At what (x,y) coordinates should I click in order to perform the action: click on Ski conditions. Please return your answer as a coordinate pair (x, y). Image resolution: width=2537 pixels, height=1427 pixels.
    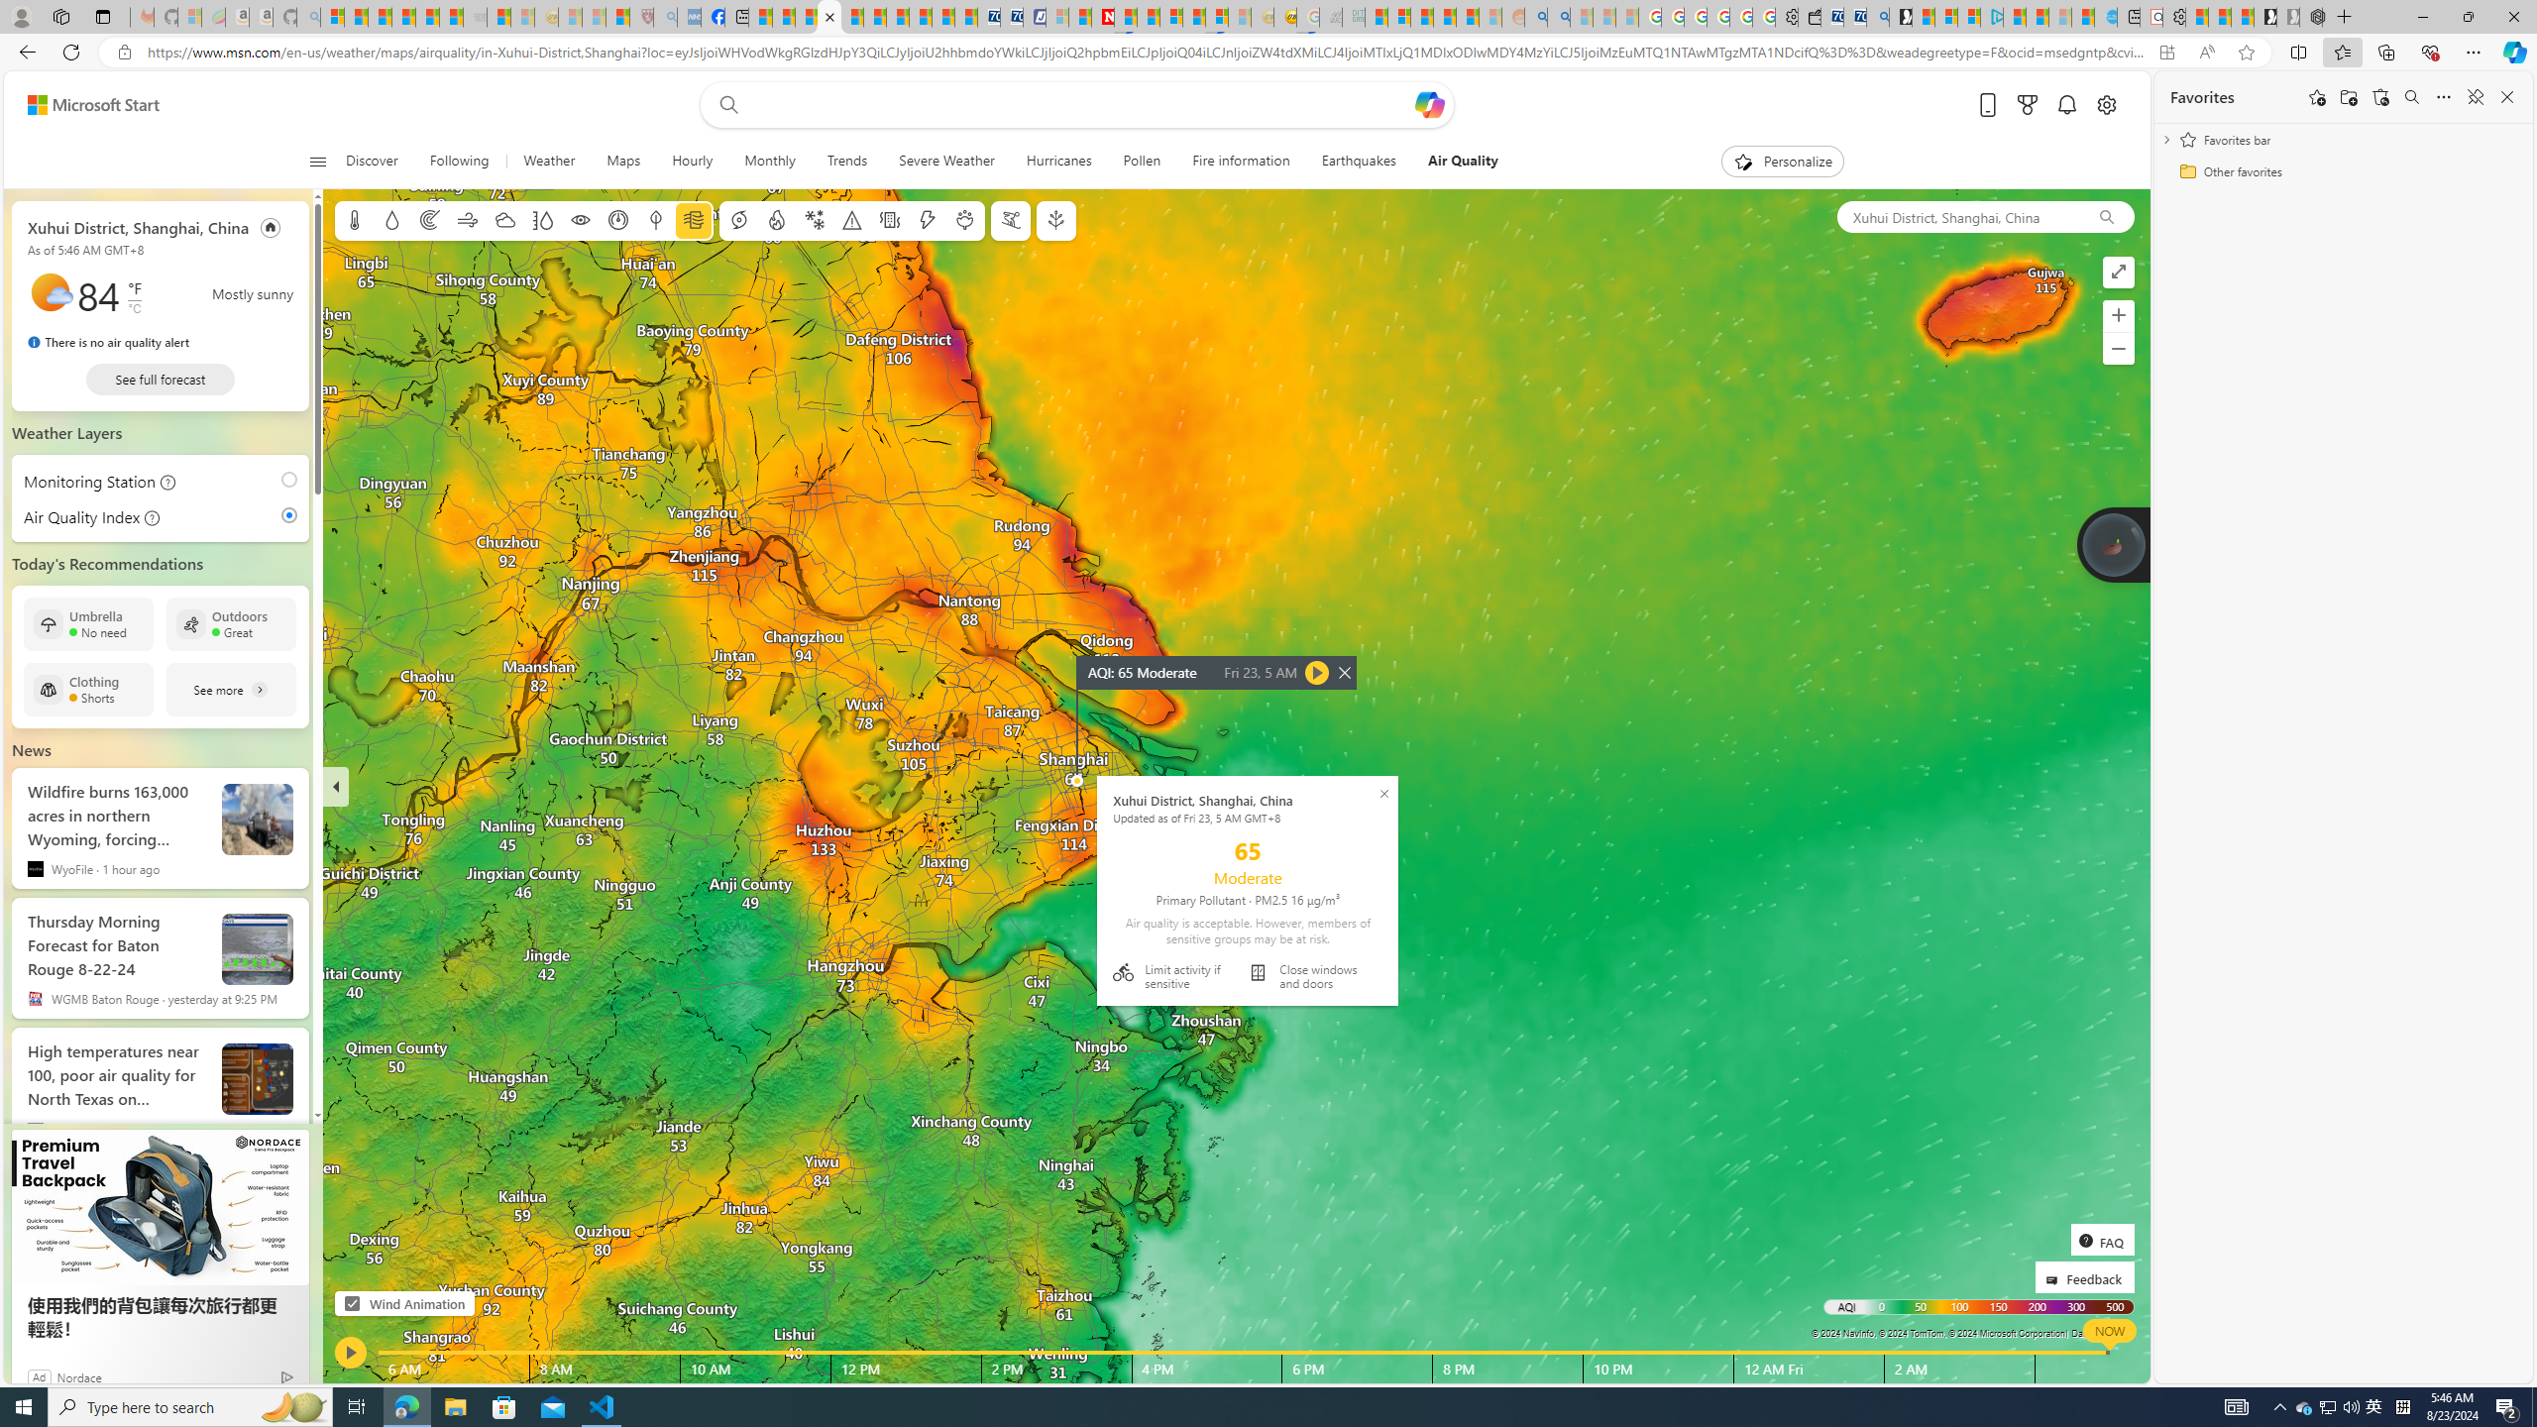
    Looking at the image, I should click on (1009, 220).